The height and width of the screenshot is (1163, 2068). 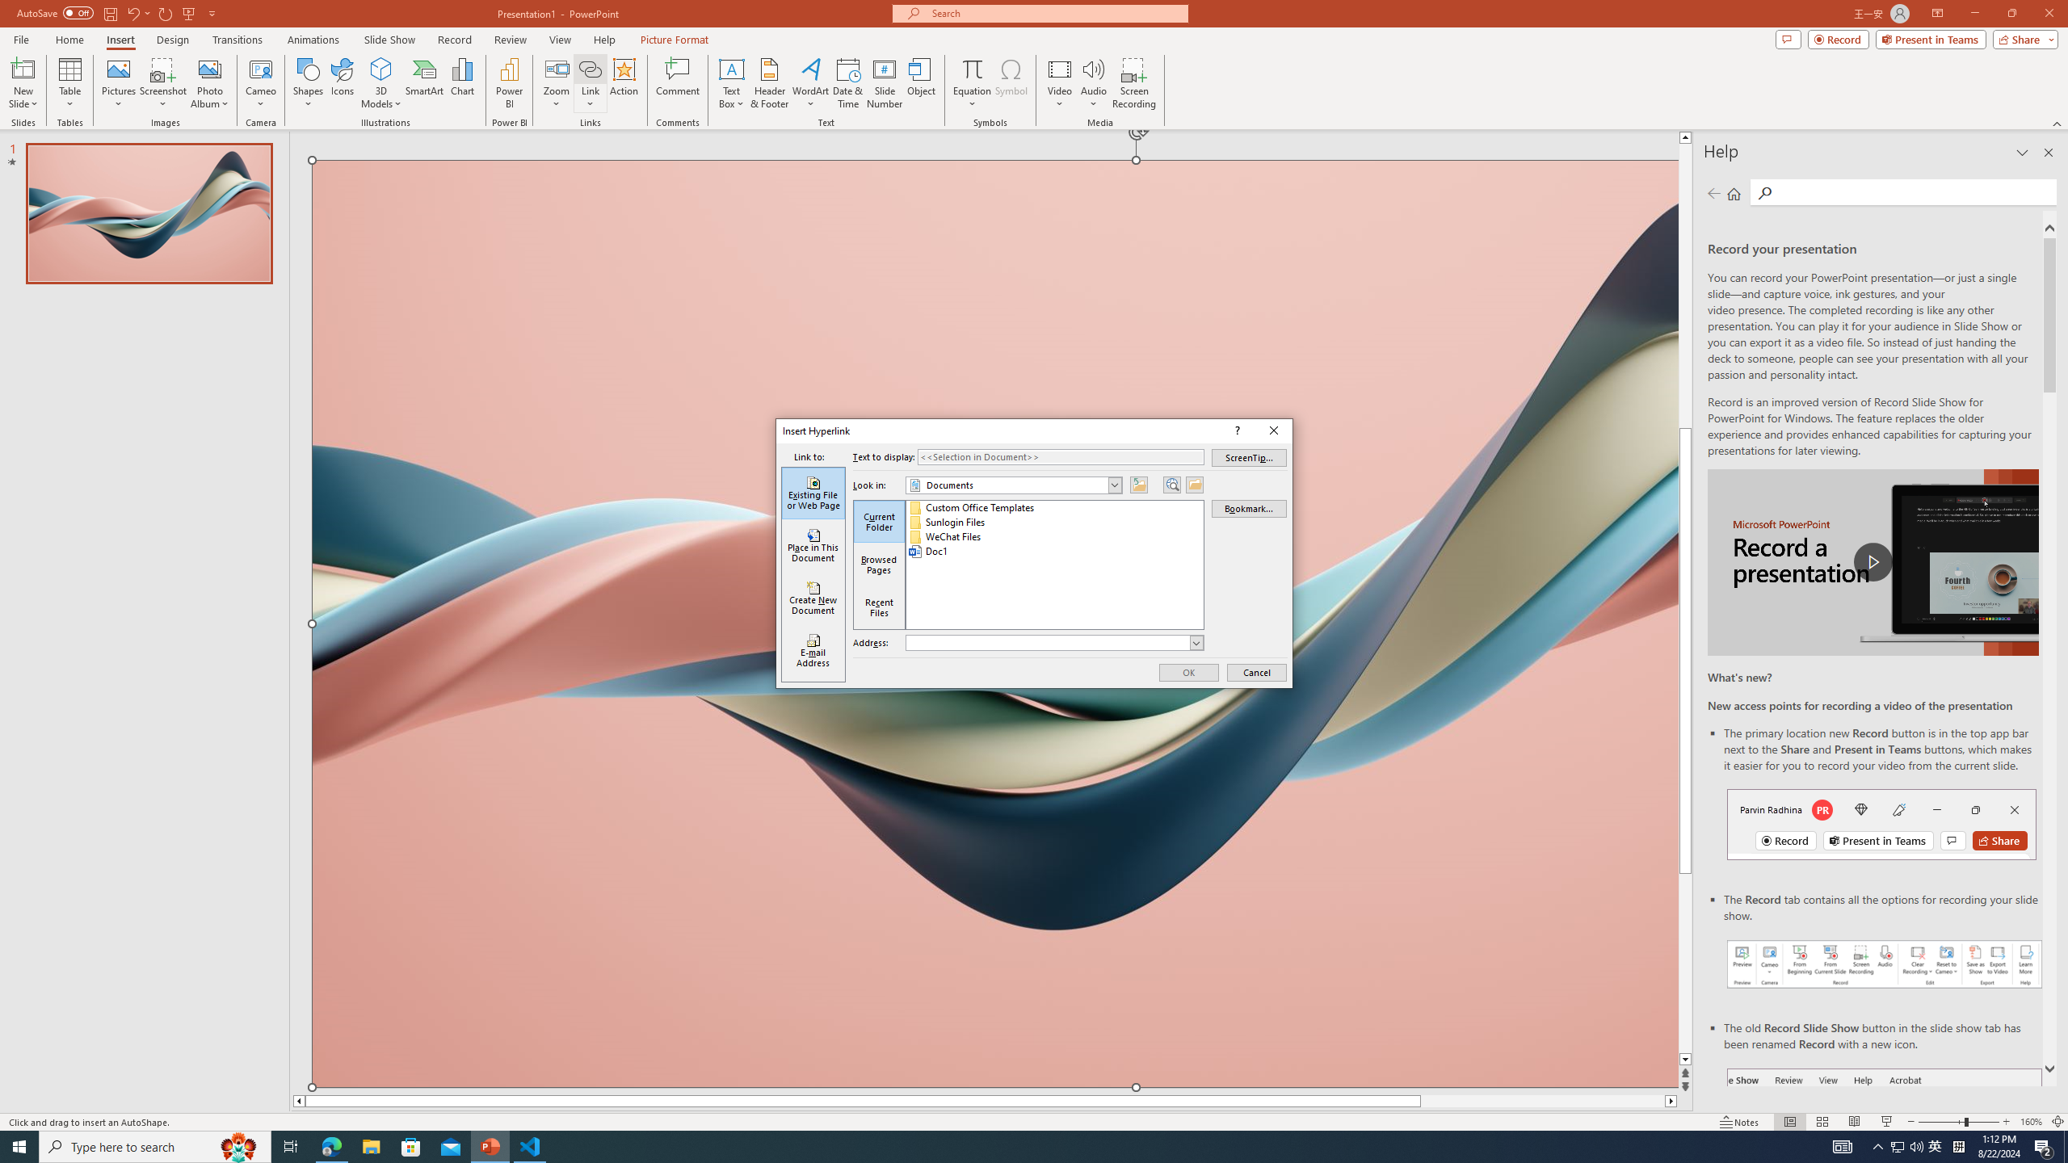 What do you see at coordinates (1250, 457) in the screenshot?
I see `ScreenTip...` at bounding box center [1250, 457].